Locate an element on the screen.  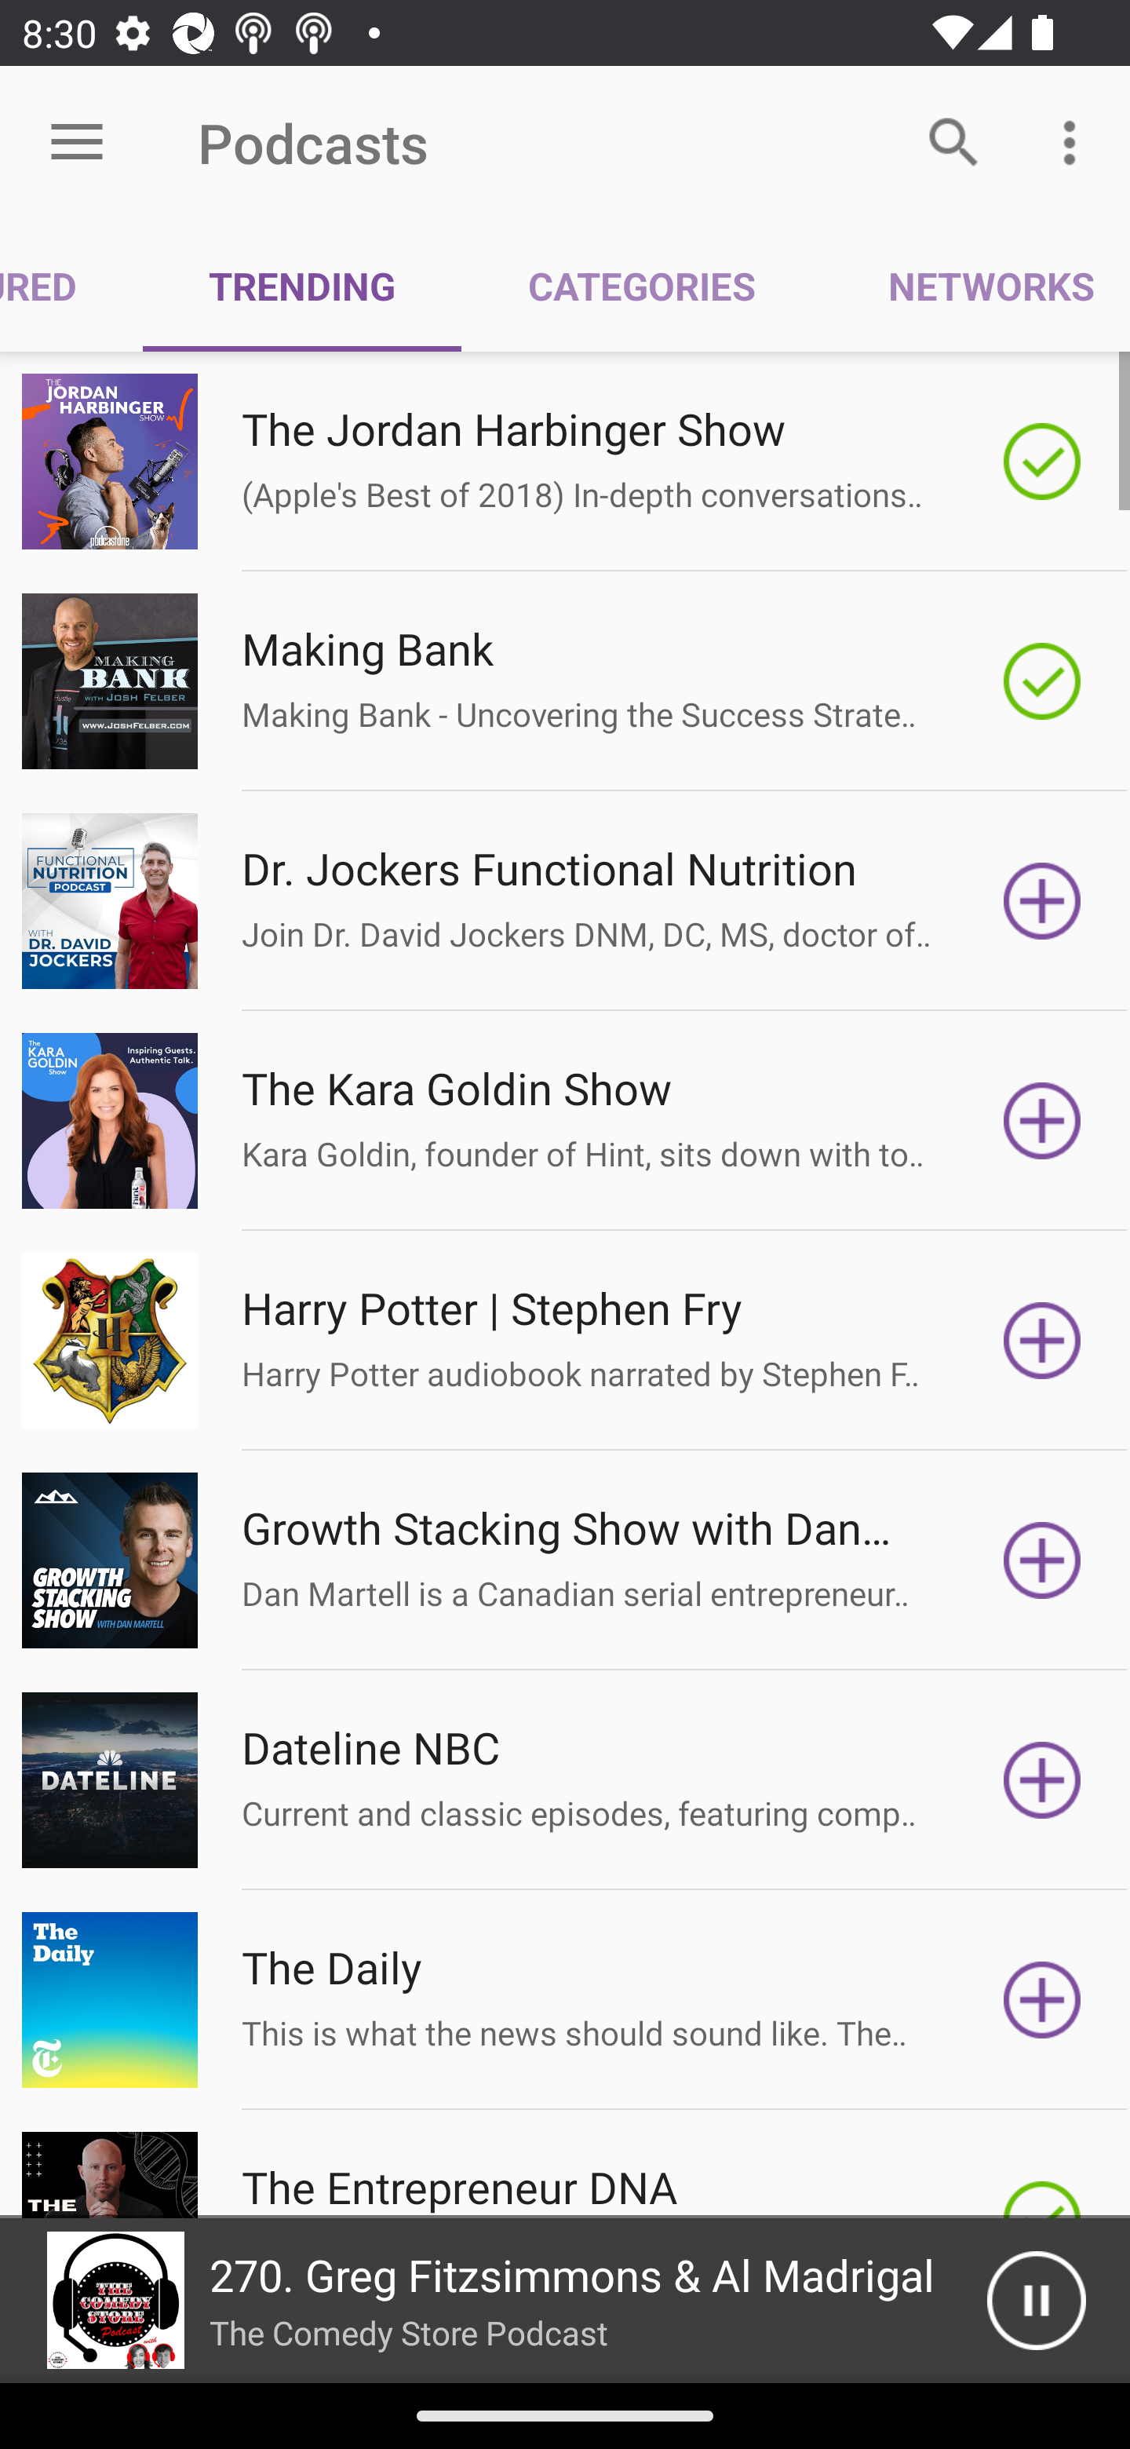
Subscribe is located at coordinates (1042, 2000).